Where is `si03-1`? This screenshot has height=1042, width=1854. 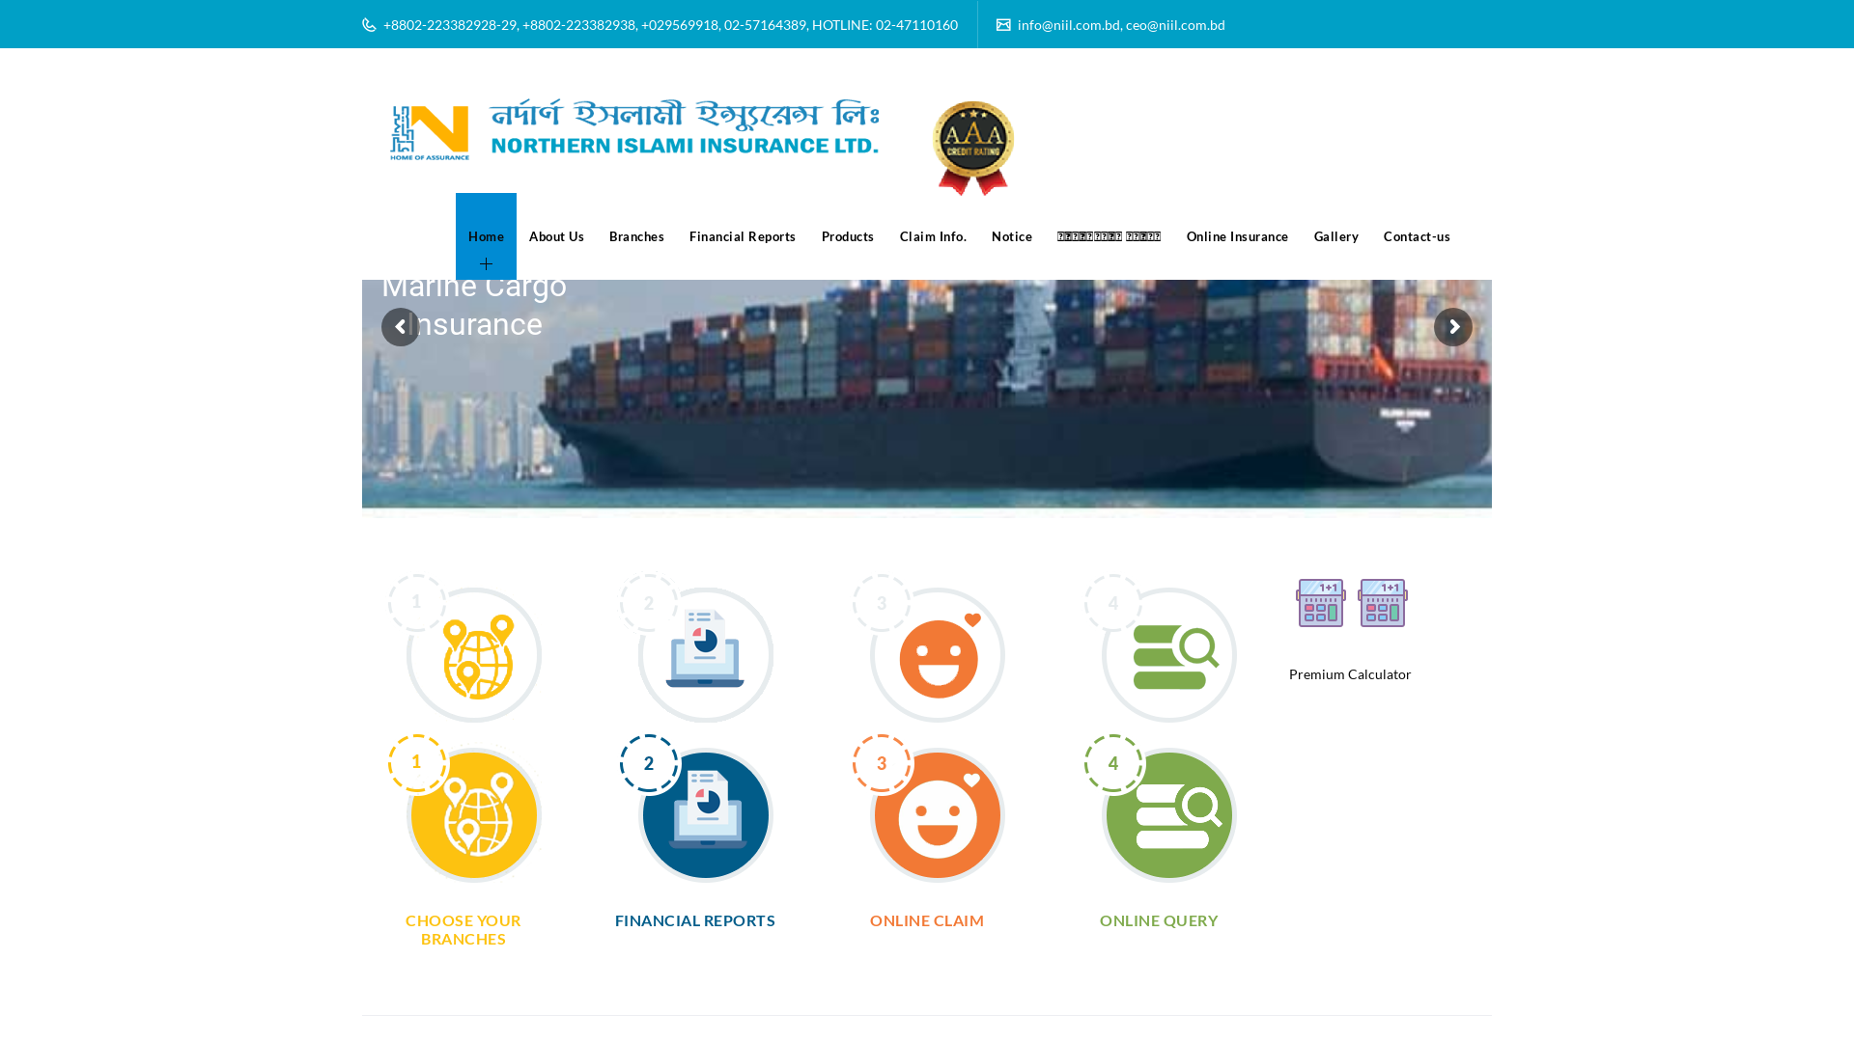
si03-1 is located at coordinates (927, 646).